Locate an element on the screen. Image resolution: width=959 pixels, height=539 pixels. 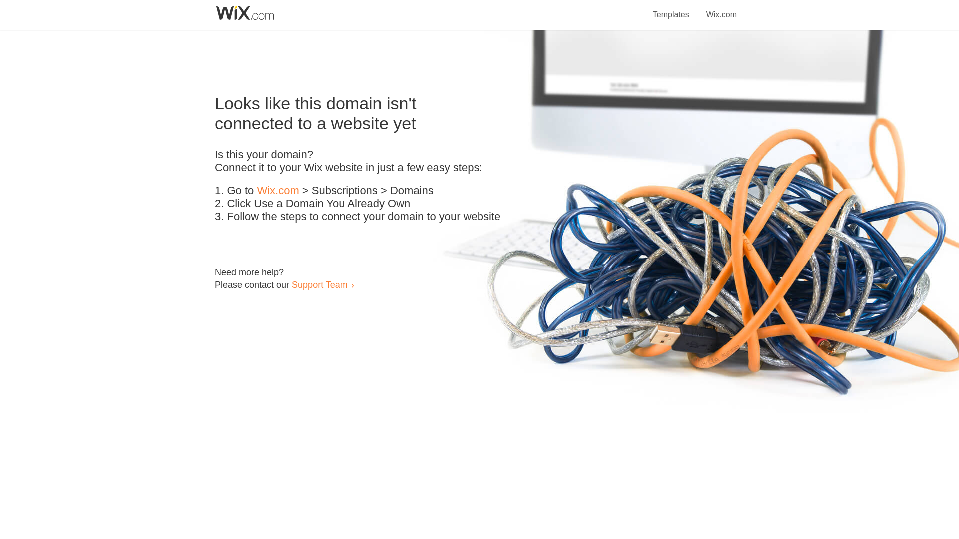
Templates is located at coordinates (671, 9).